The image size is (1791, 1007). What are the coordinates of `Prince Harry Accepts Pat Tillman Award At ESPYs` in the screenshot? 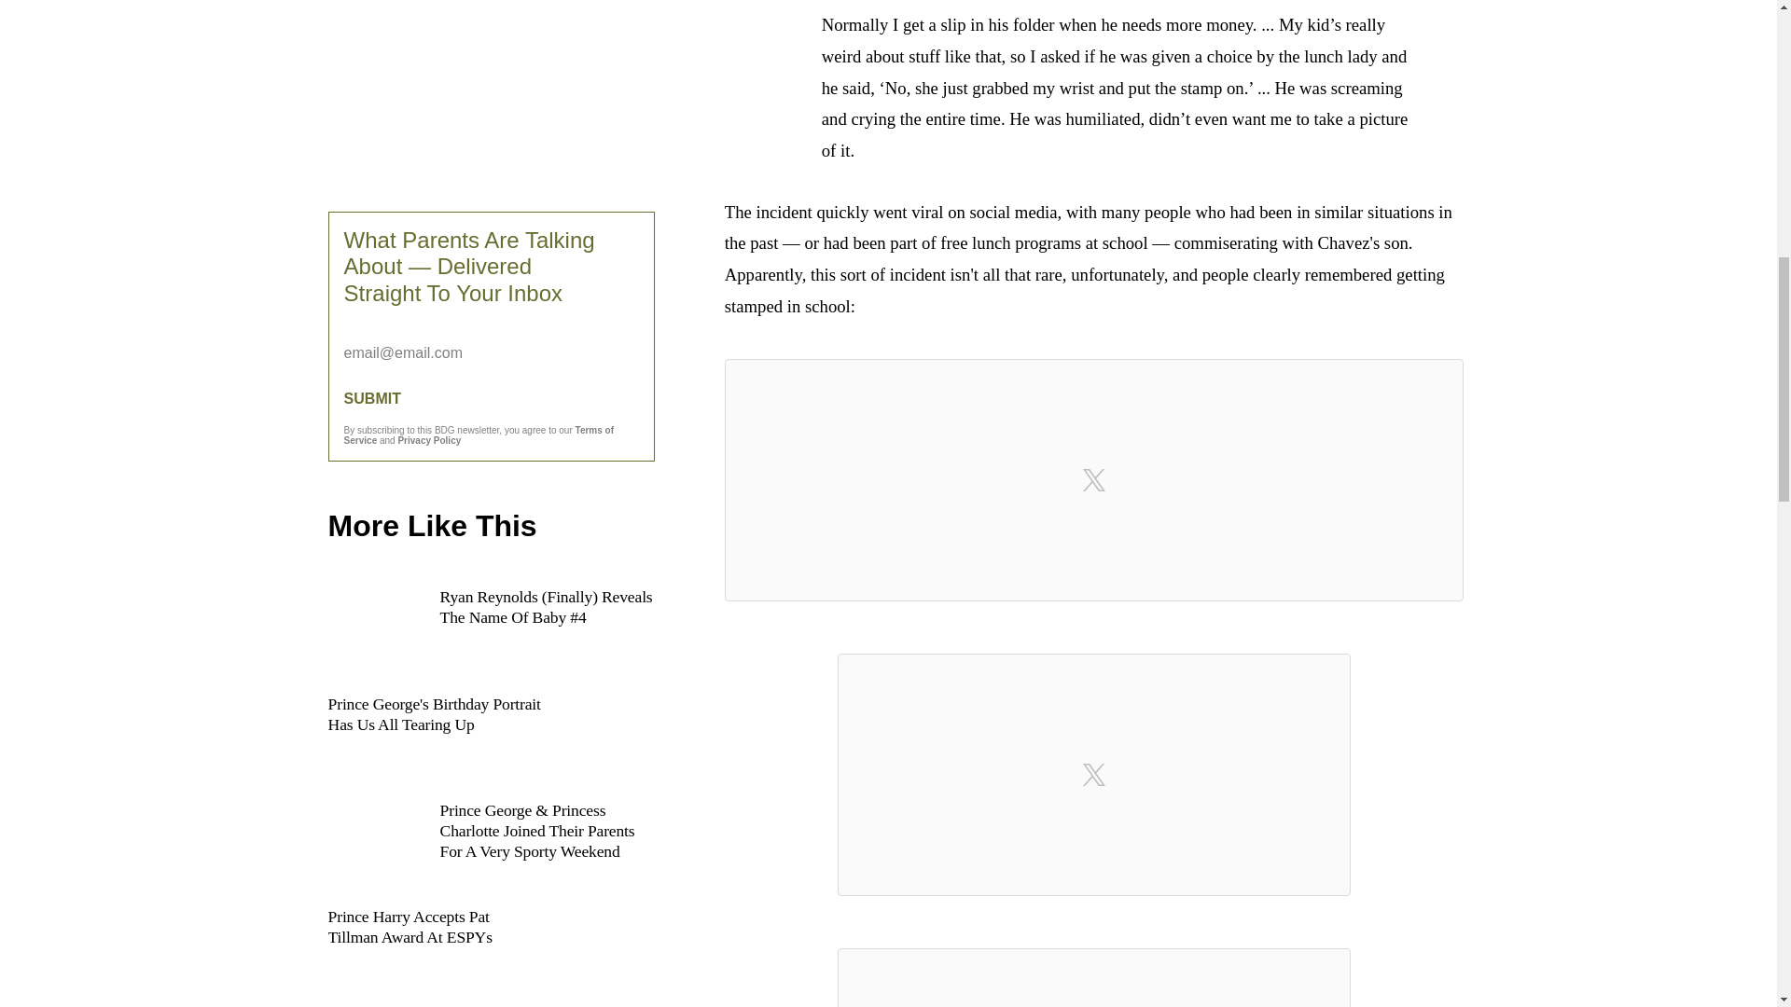 It's located at (491, 949).